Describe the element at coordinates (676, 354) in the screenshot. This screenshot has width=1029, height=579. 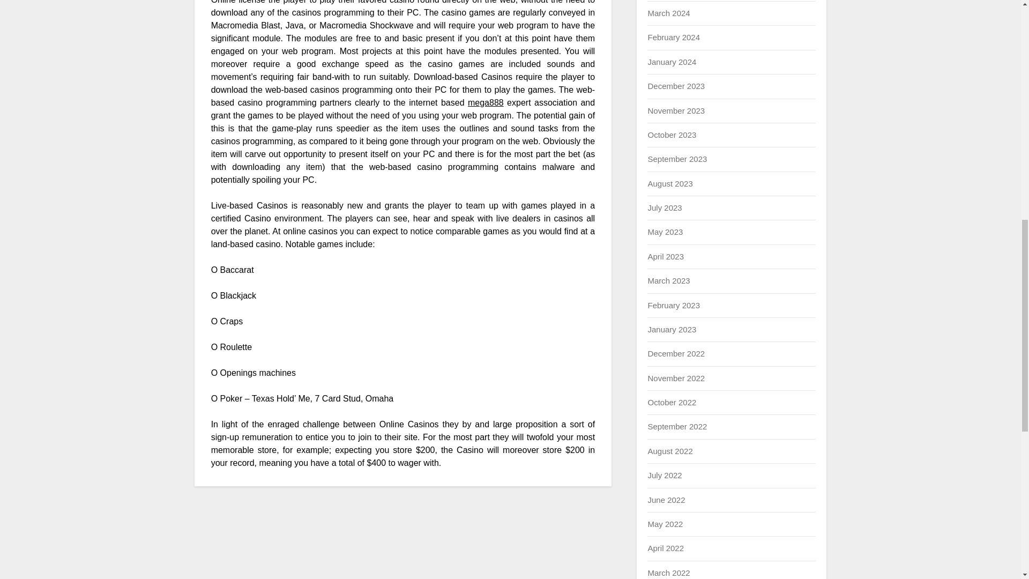
I see `December 2022` at that location.